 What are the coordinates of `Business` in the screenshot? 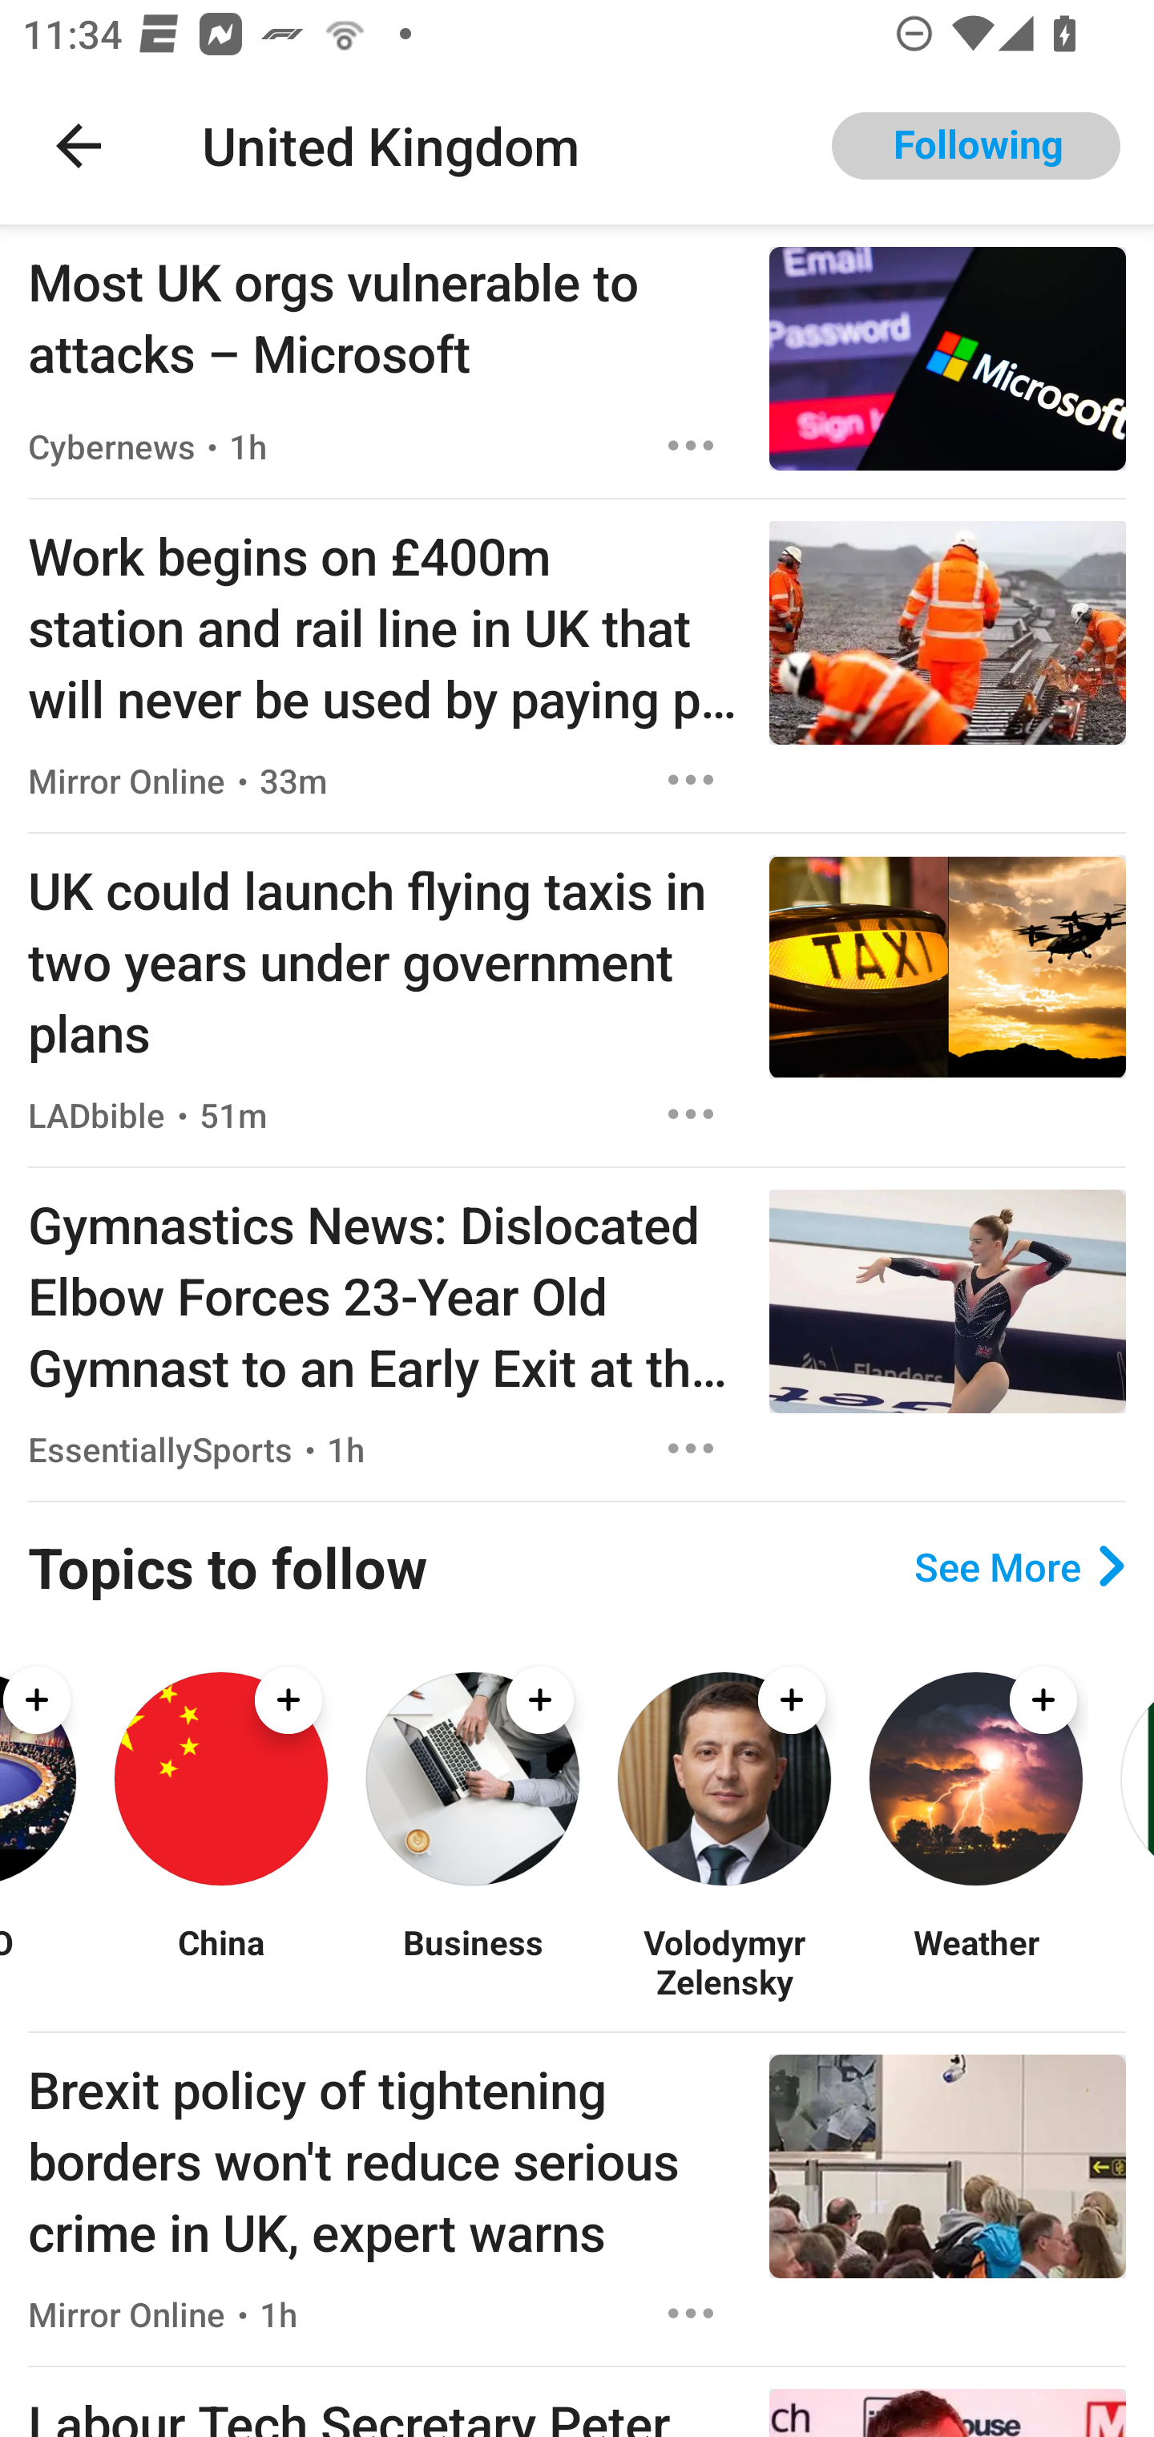 It's located at (473, 1961).